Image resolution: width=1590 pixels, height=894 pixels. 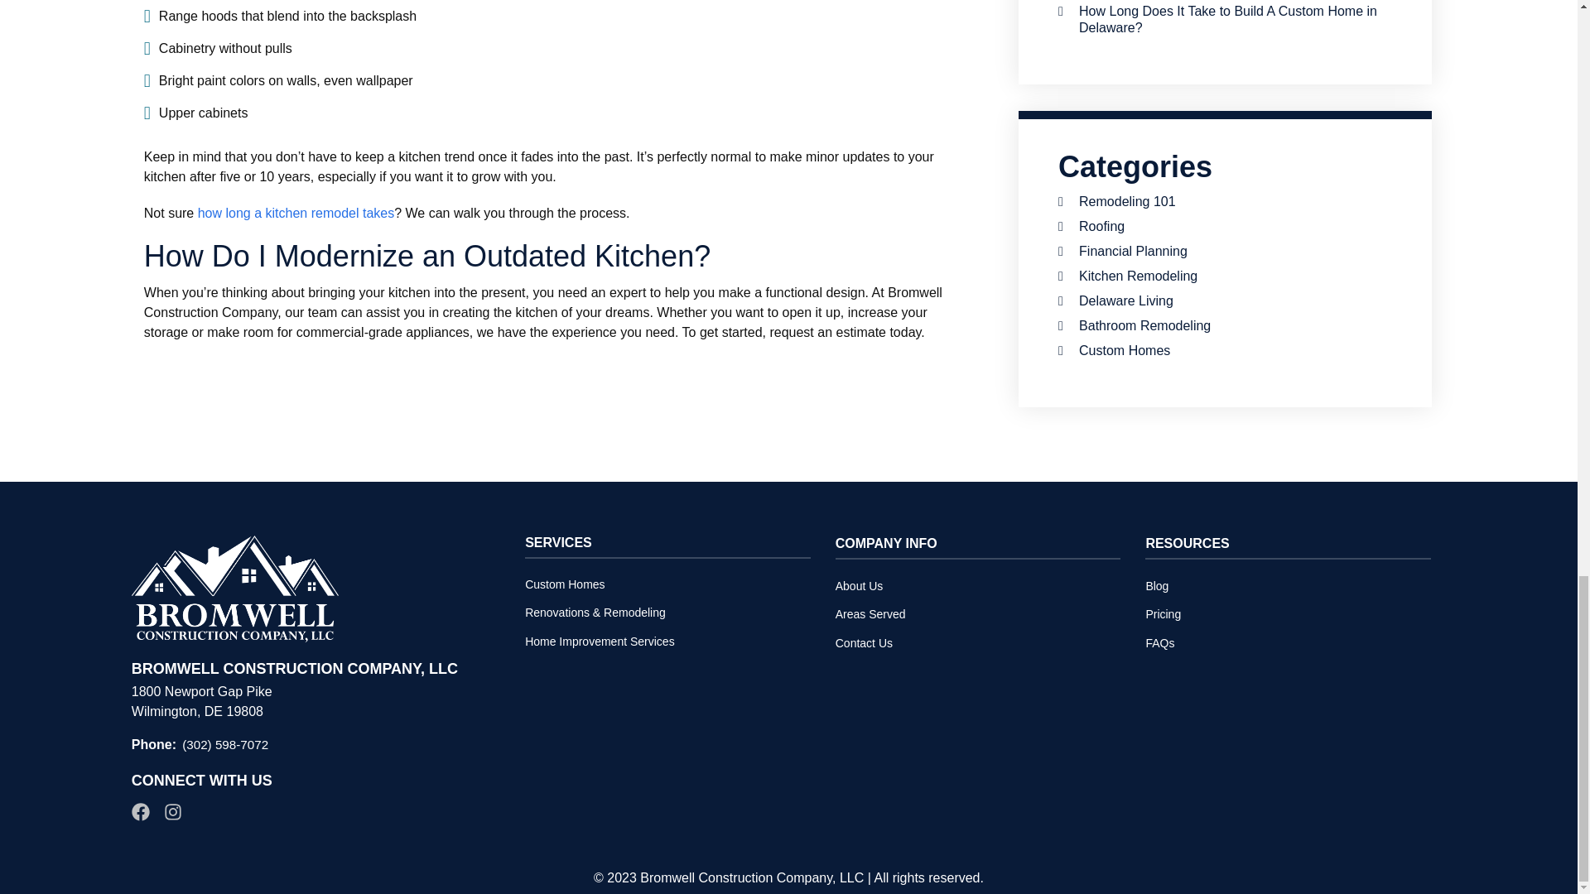 I want to click on Bromwell Construction, so click(x=235, y=589).